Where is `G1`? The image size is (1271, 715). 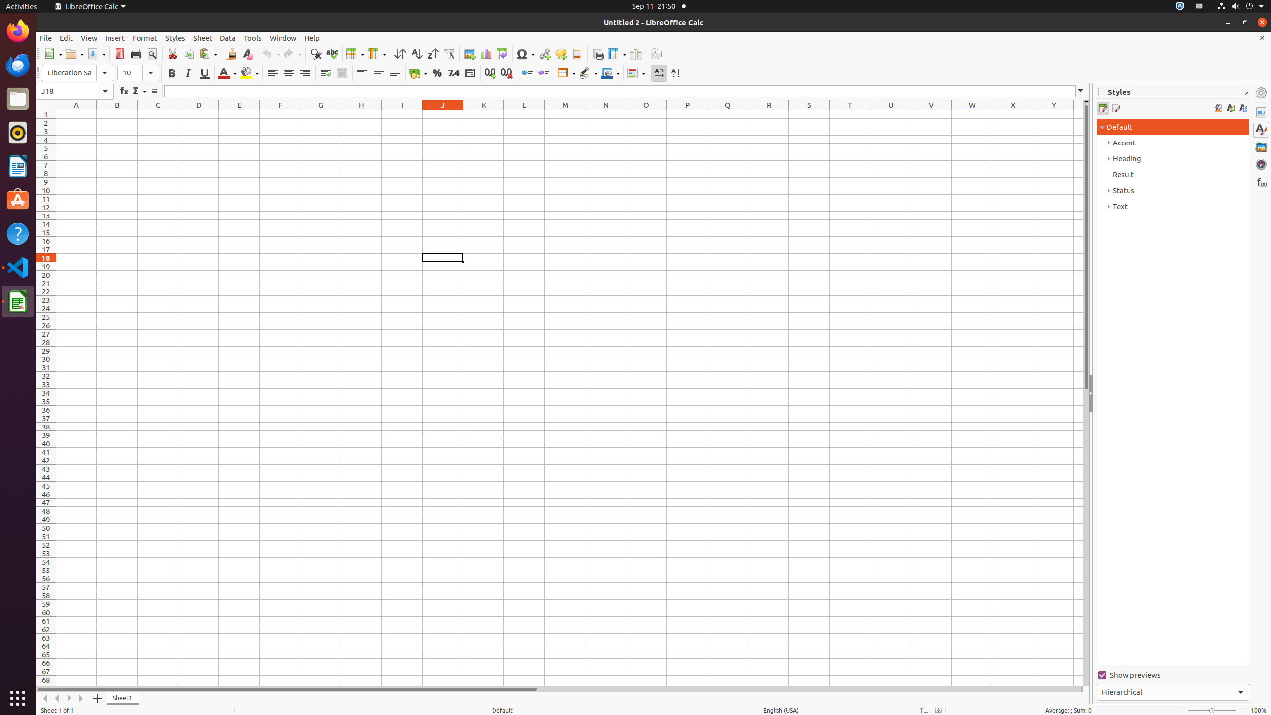 G1 is located at coordinates (321, 114).